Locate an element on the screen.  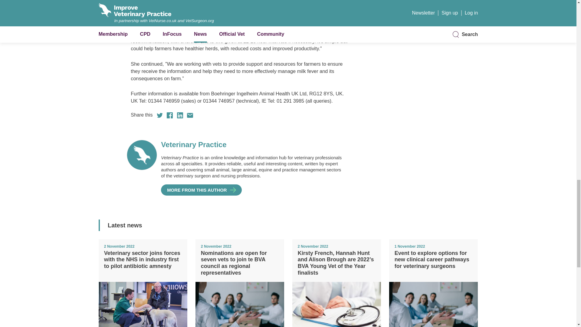
Veterinary Practice is located at coordinates (252, 145).